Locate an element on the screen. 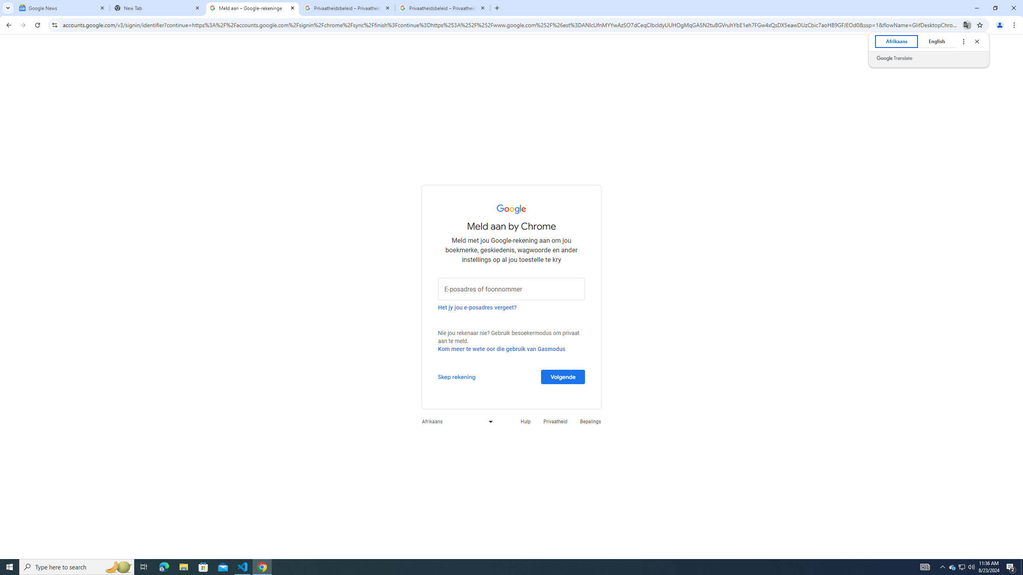  Notification Chevron is located at coordinates (942, 567).